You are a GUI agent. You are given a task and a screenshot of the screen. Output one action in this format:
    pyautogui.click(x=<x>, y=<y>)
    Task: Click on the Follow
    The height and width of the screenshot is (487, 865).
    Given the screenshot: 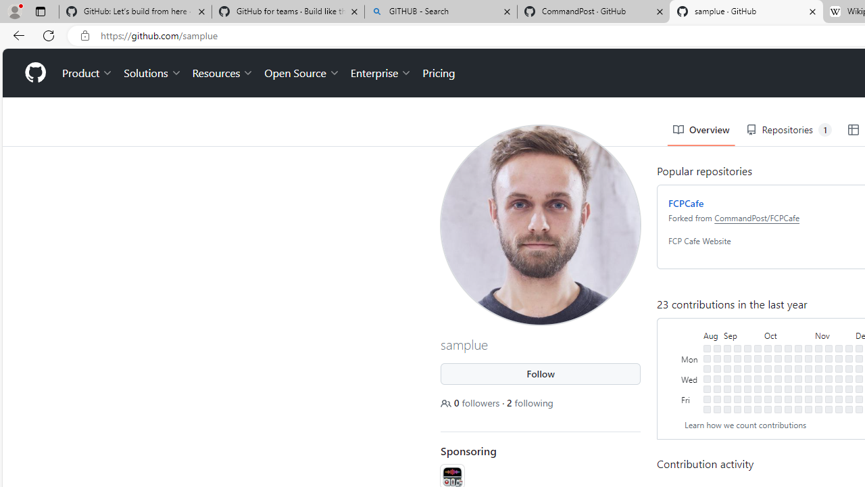 What is the action you would take?
    pyautogui.click(x=541, y=373)
    